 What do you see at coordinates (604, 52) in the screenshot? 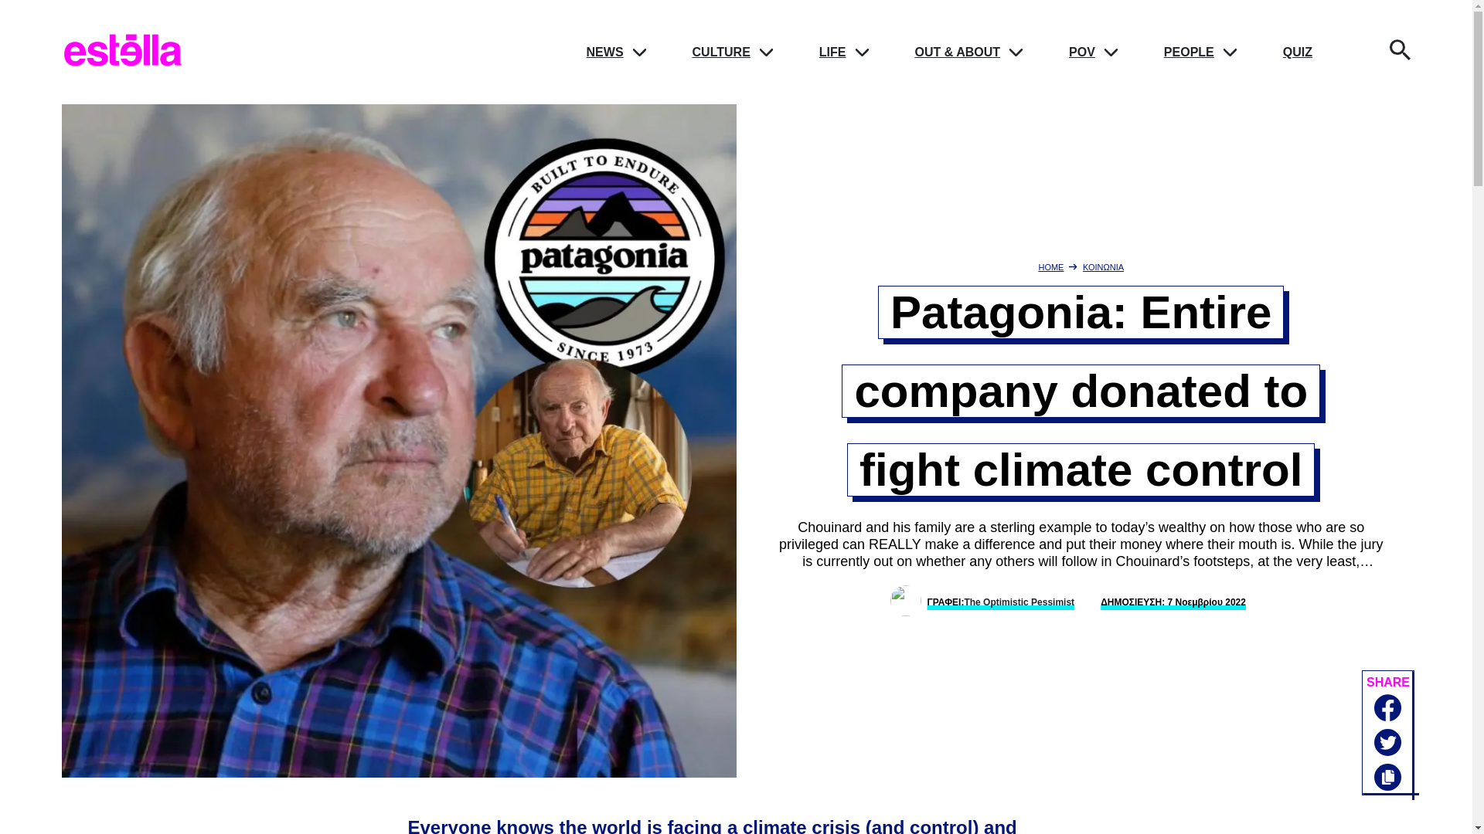
I see `NEWS` at bounding box center [604, 52].